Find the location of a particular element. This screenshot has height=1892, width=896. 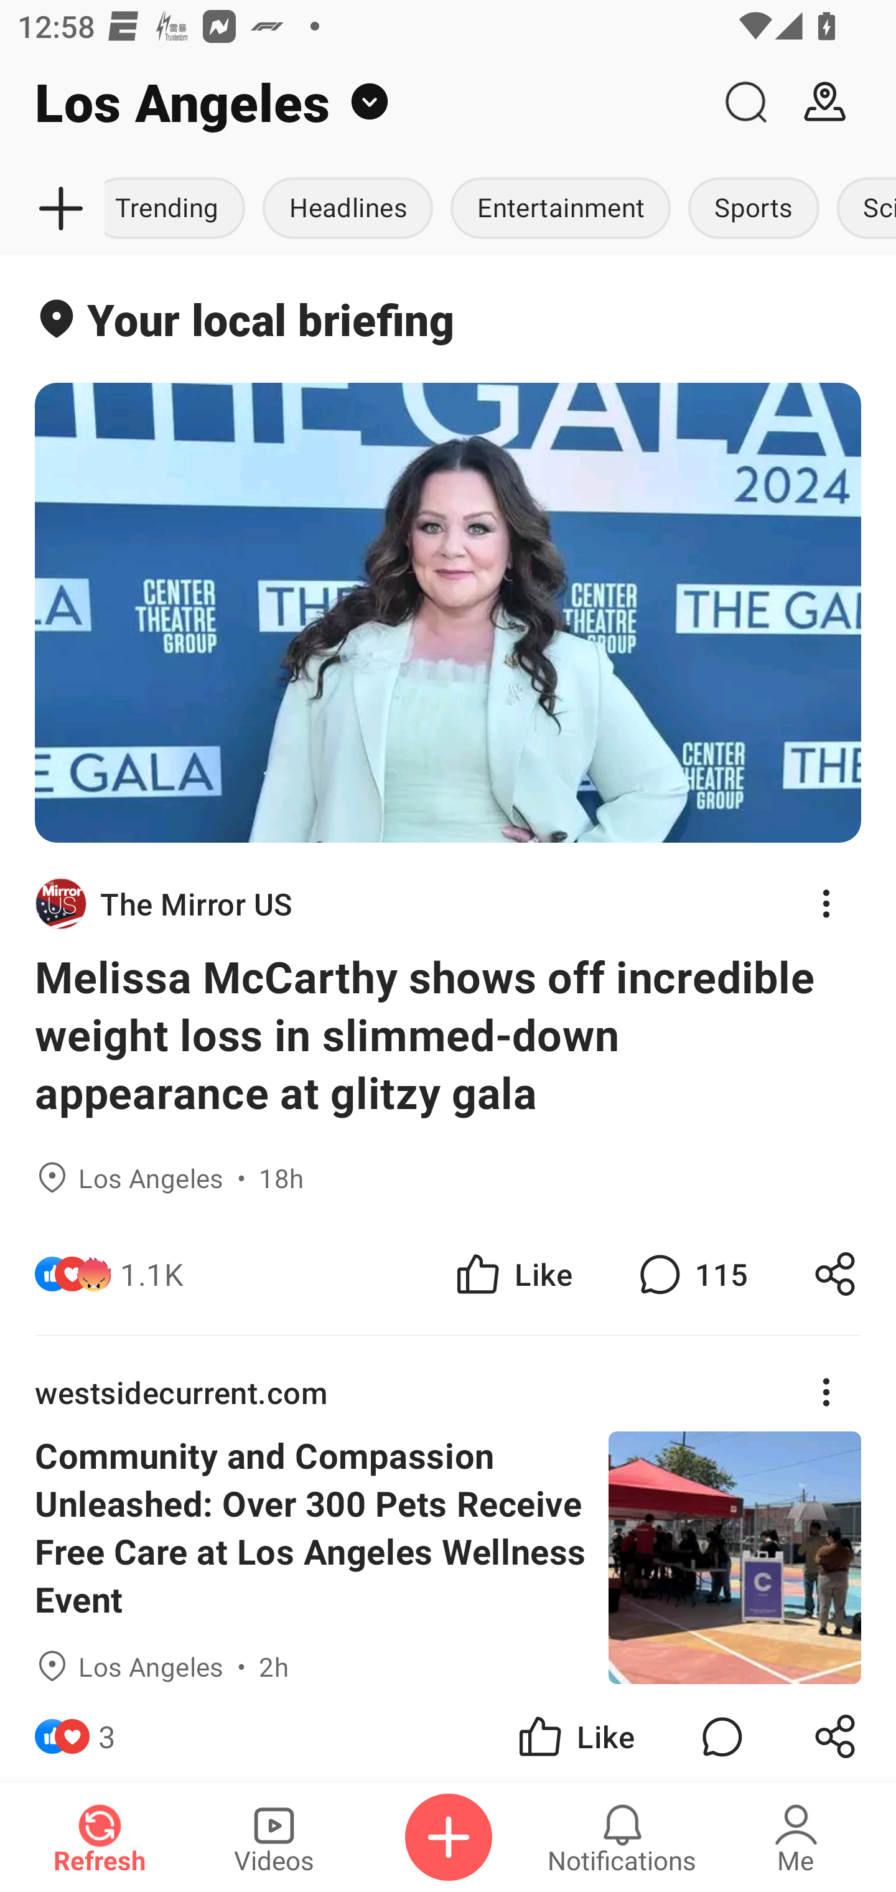

Videos is located at coordinates (274, 1837).